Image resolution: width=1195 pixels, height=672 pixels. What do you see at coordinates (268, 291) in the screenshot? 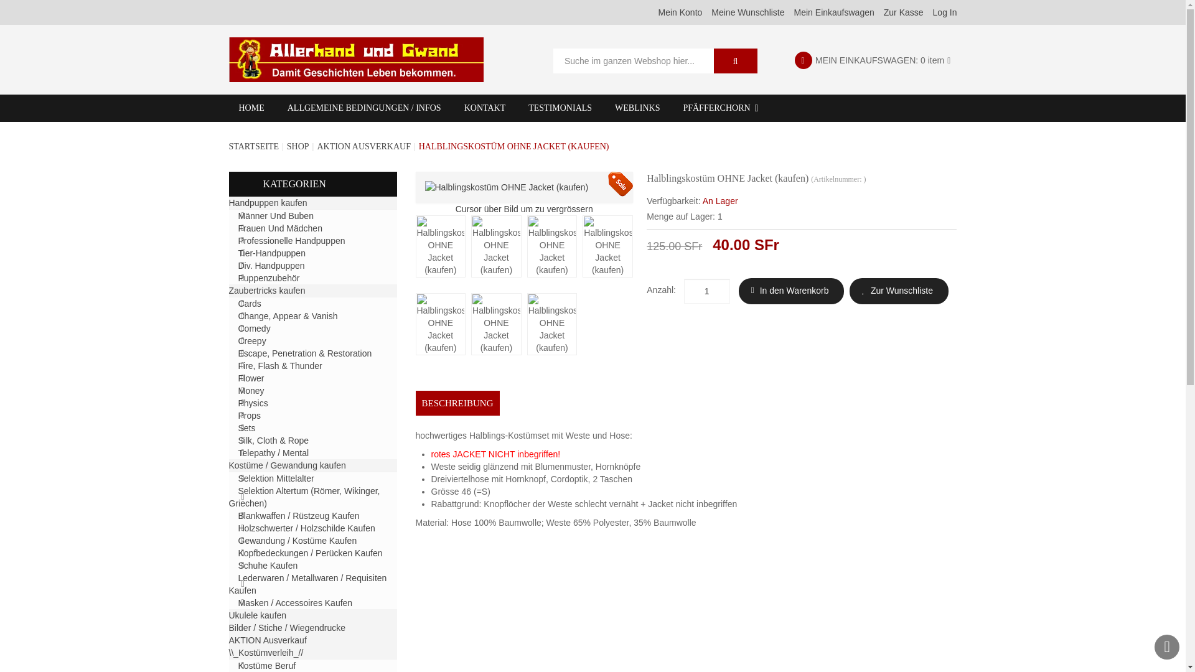
I see `Zaubertricks kaufen` at bounding box center [268, 291].